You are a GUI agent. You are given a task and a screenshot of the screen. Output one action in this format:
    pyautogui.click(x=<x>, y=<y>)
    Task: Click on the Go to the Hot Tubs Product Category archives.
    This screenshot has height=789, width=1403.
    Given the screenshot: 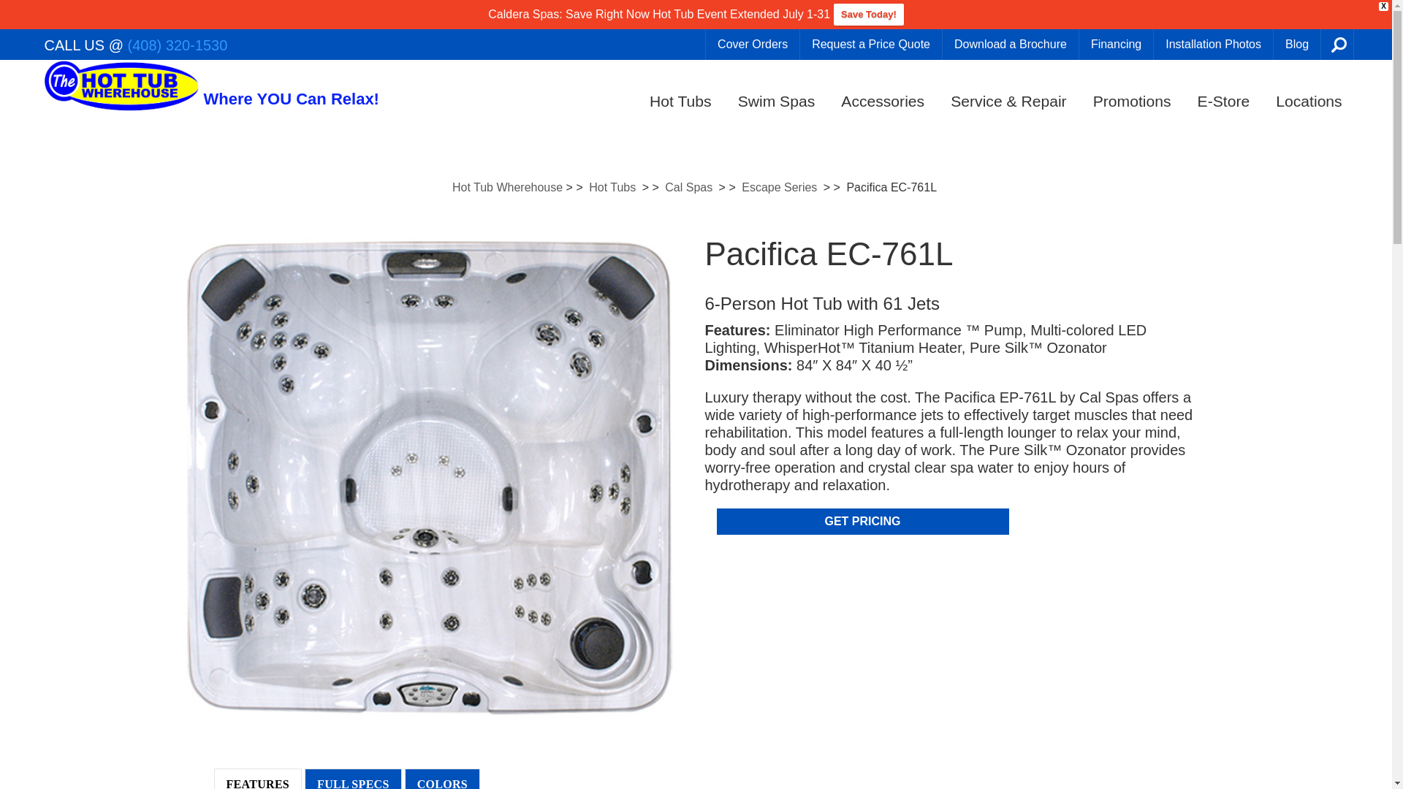 What is the action you would take?
    pyautogui.click(x=612, y=187)
    